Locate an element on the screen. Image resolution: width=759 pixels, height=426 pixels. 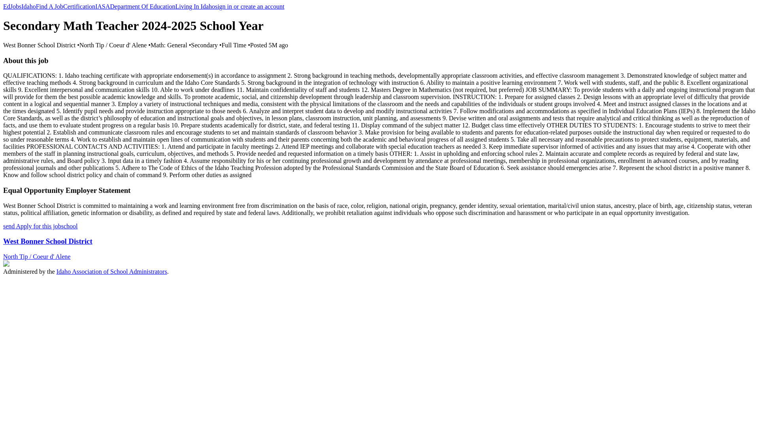
Certification is located at coordinates (79, 6).